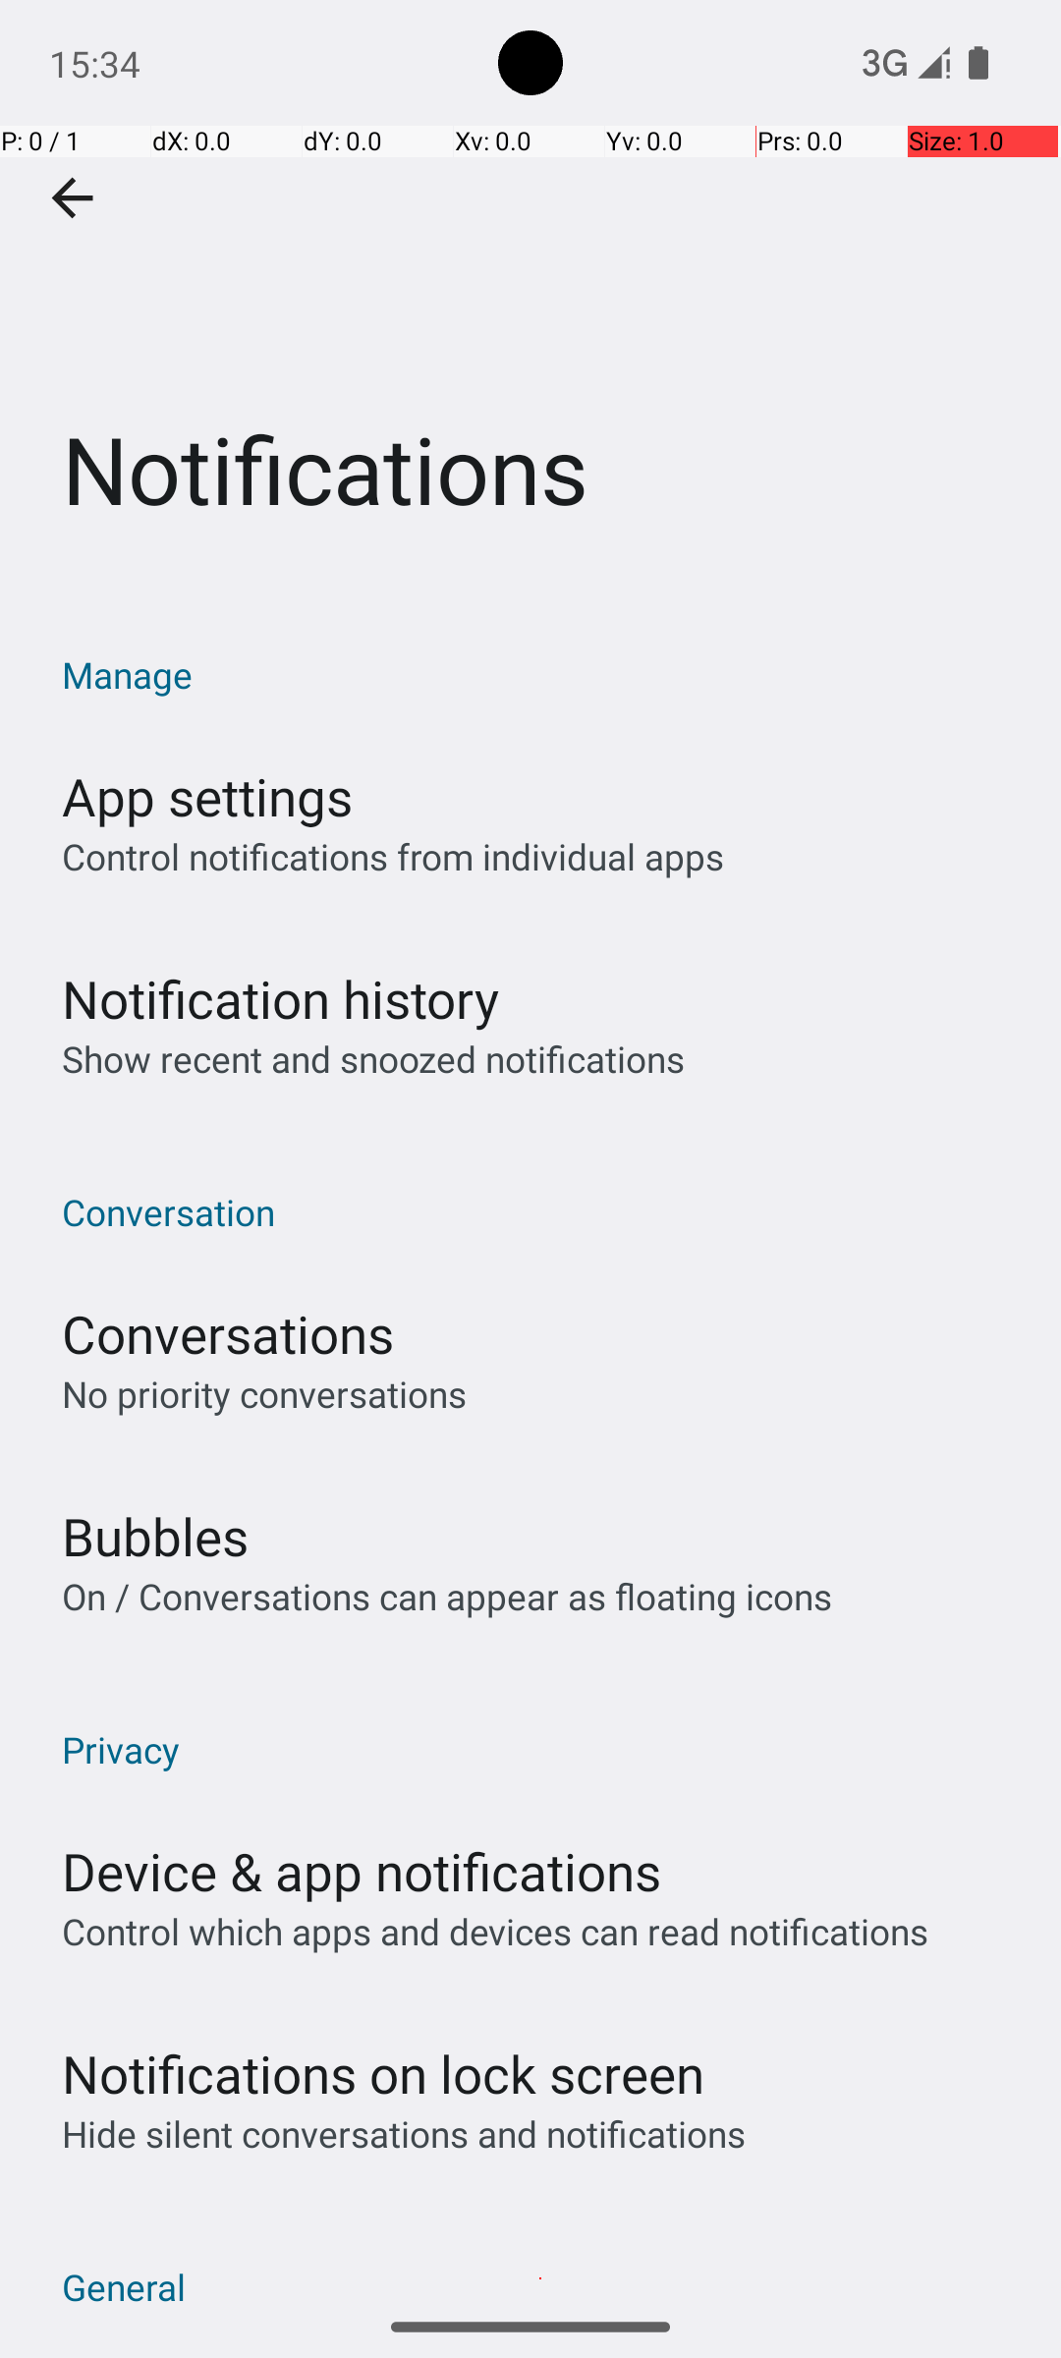 The height and width of the screenshot is (2358, 1061). Describe the element at coordinates (155, 1537) in the screenshot. I see `Bubbles` at that location.